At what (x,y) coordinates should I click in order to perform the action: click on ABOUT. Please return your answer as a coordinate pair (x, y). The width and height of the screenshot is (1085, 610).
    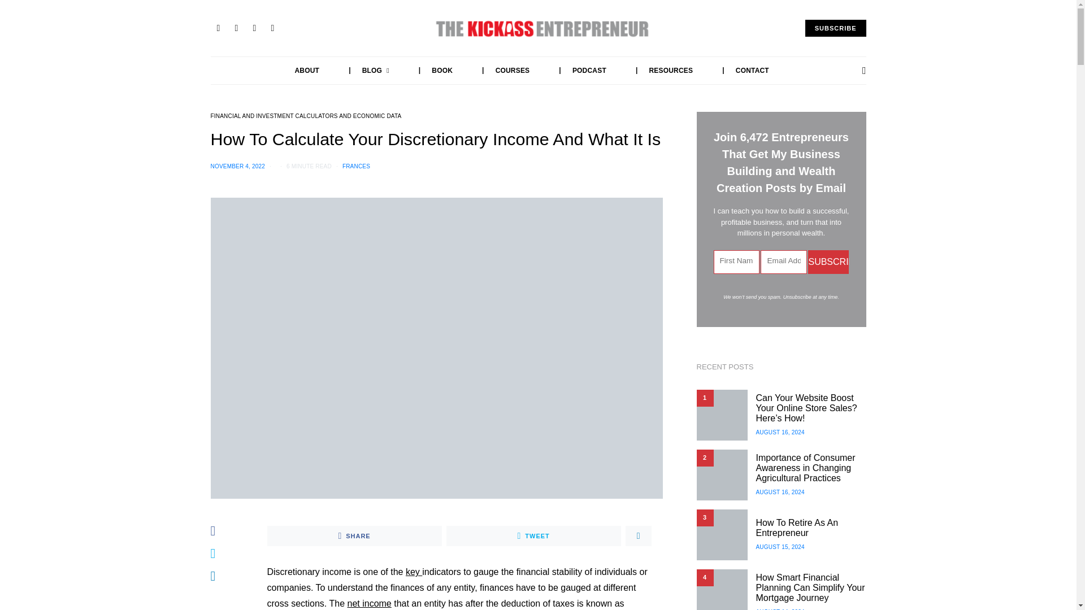
    Looking at the image, I should click on (307, 71).